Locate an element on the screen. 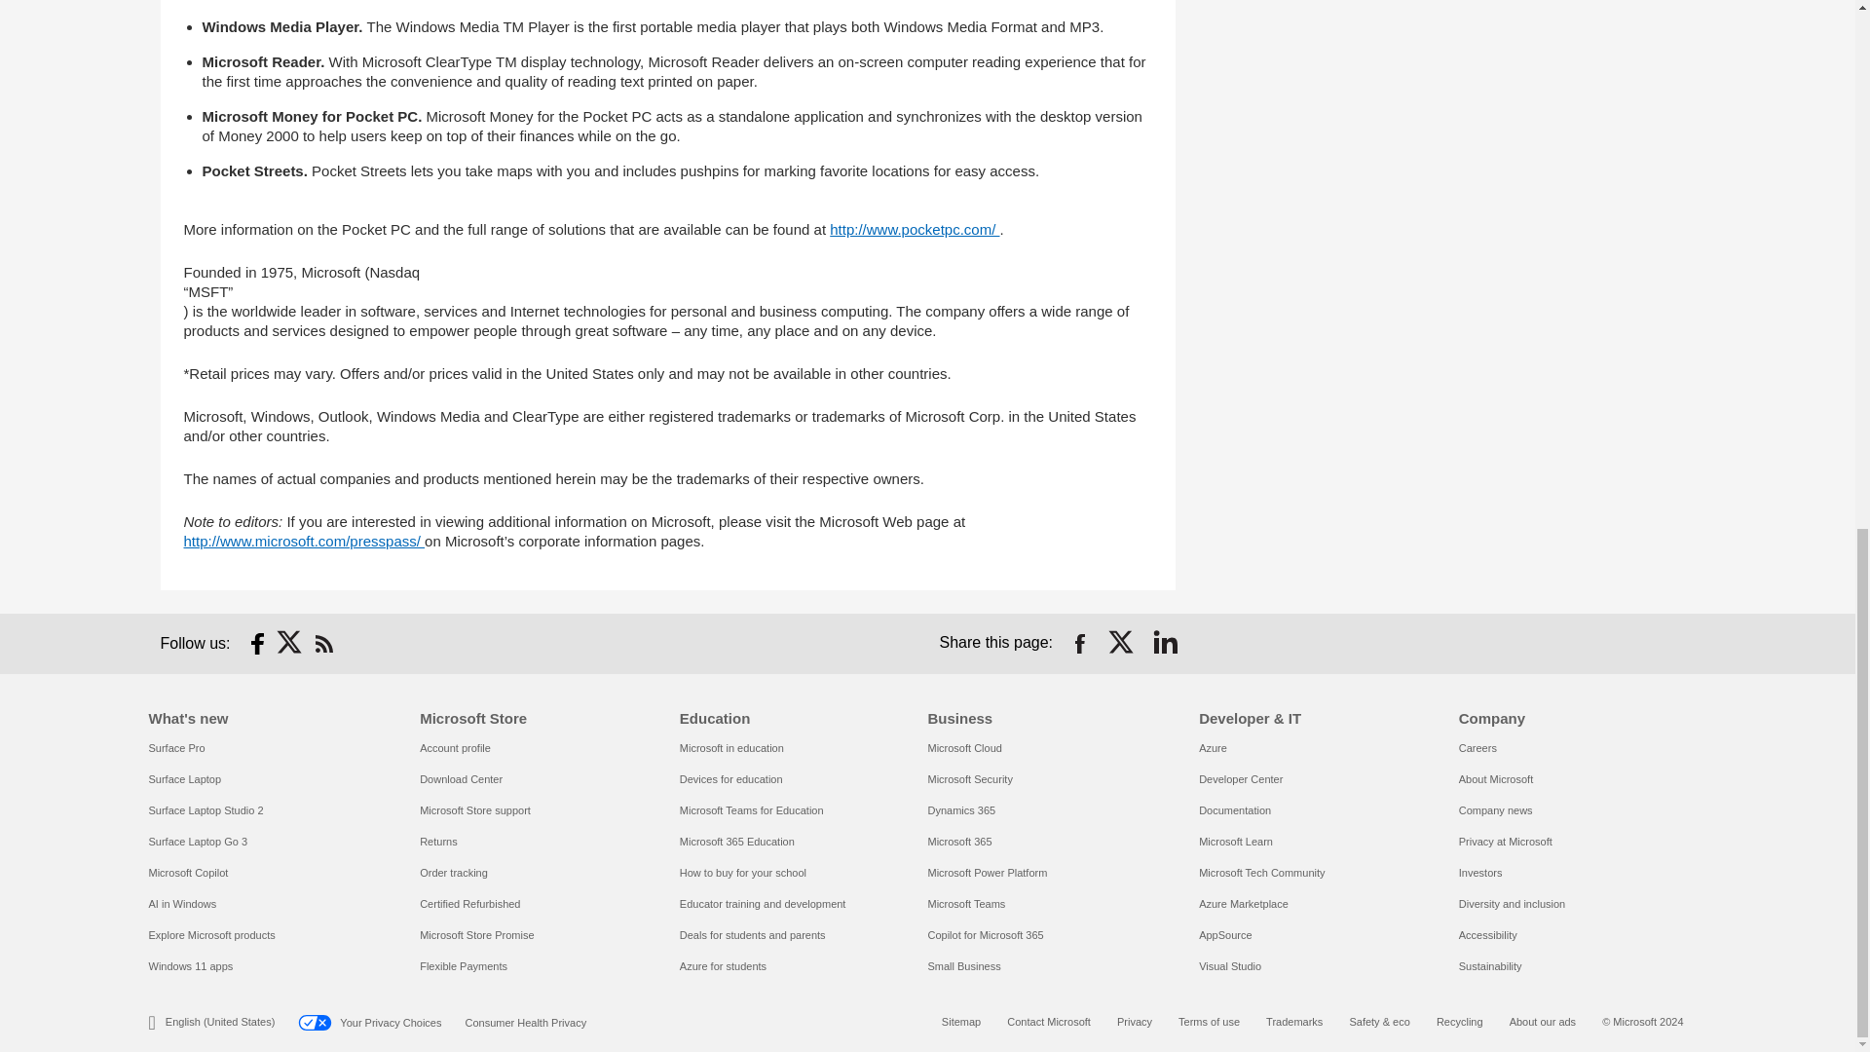  Share on LinkedIn is located at coordinates (1165, 643).